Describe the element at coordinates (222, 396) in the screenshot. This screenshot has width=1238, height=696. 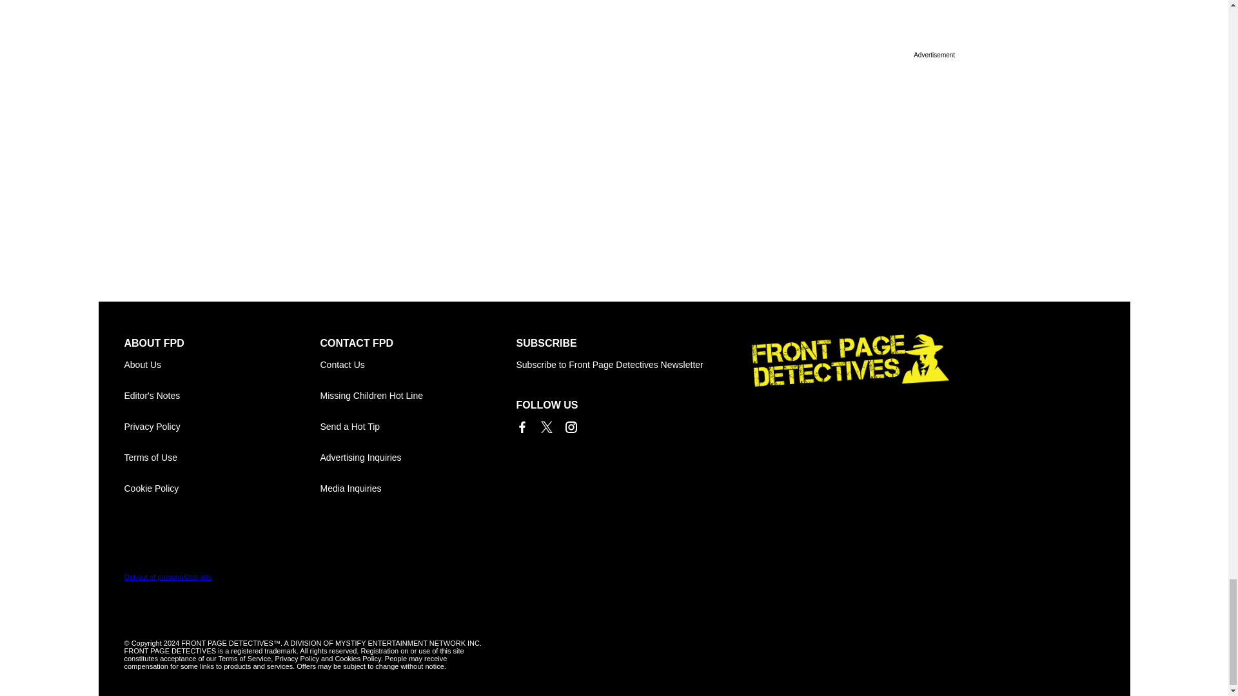
I see `Editor's Notes` at that location.